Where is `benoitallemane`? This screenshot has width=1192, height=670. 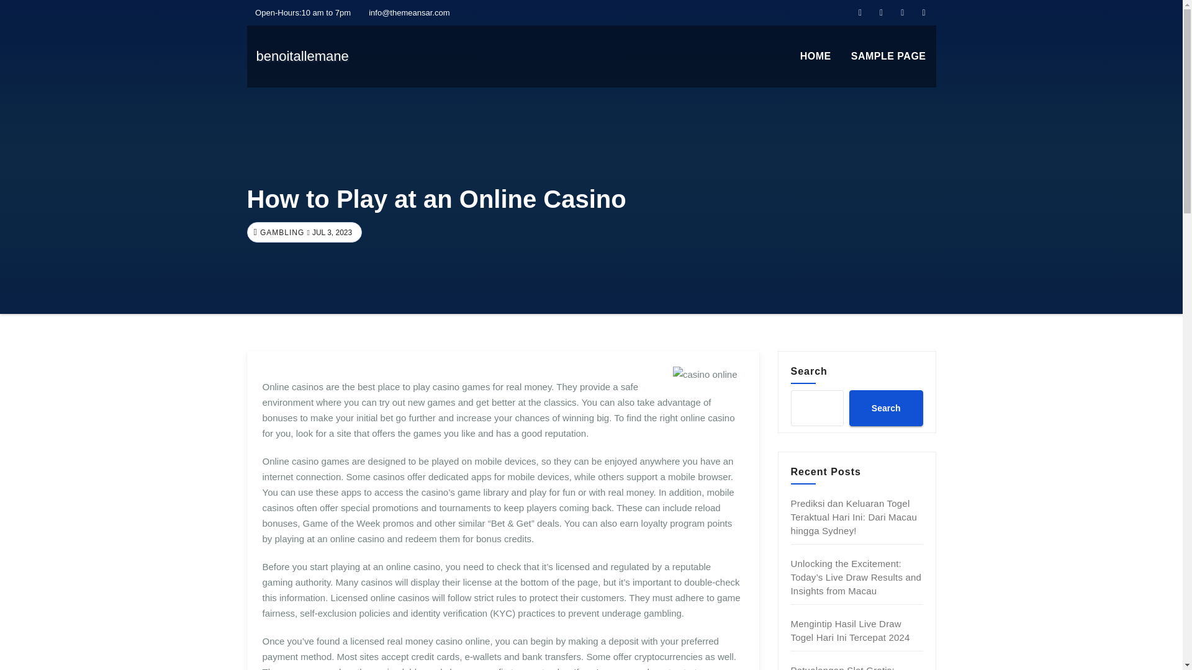 benoitallemane is located at coordinates (302, 56).